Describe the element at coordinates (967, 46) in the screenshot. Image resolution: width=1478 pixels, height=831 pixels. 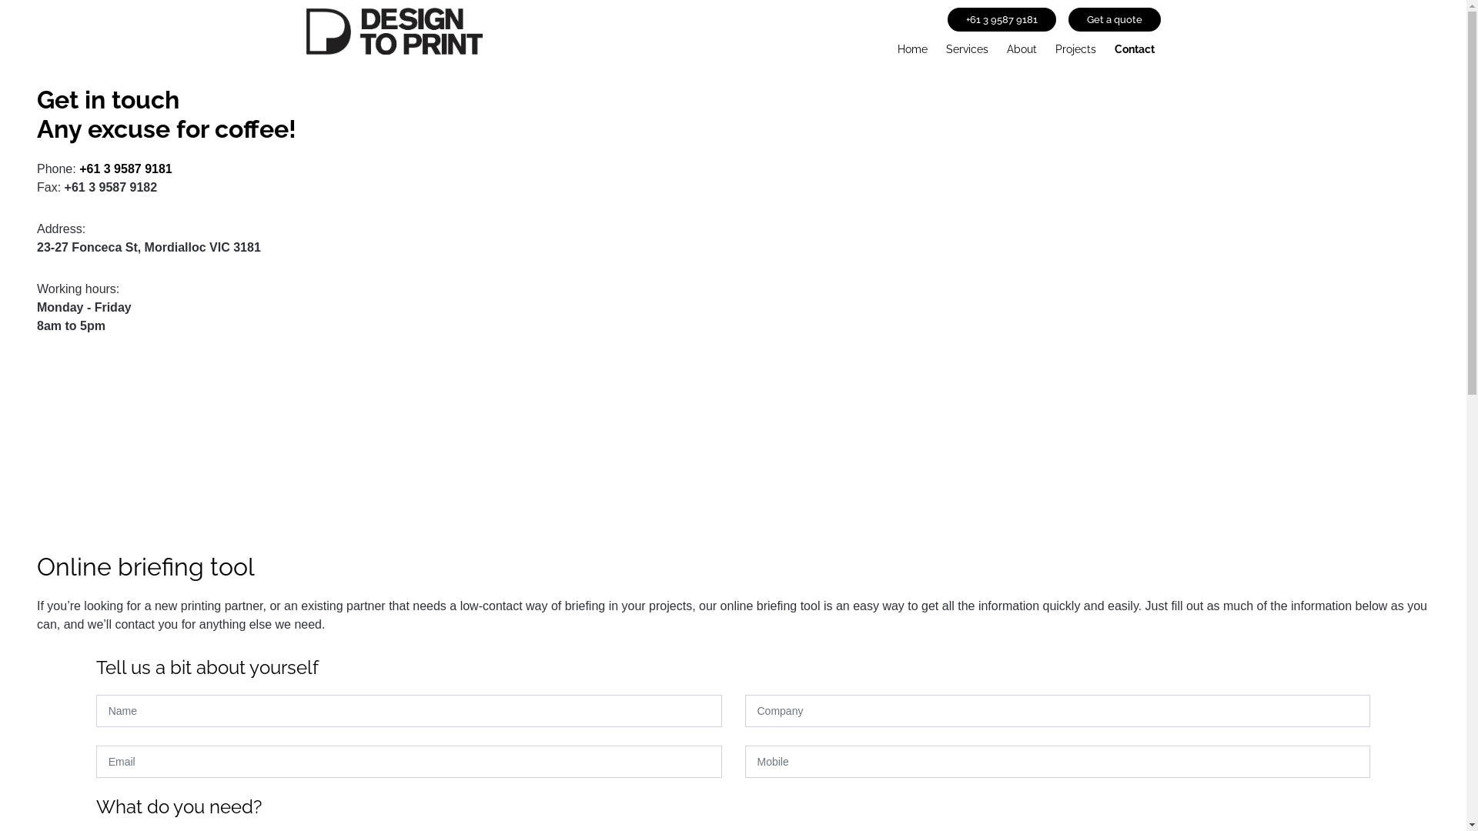
I see `Services` at that location.